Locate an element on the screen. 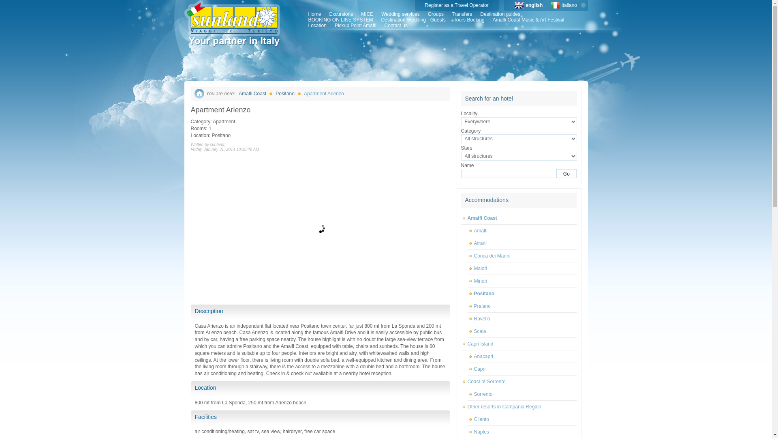 The height and width of the screenshot is (438, 778). Ravello is located at coordinates (522, 319).